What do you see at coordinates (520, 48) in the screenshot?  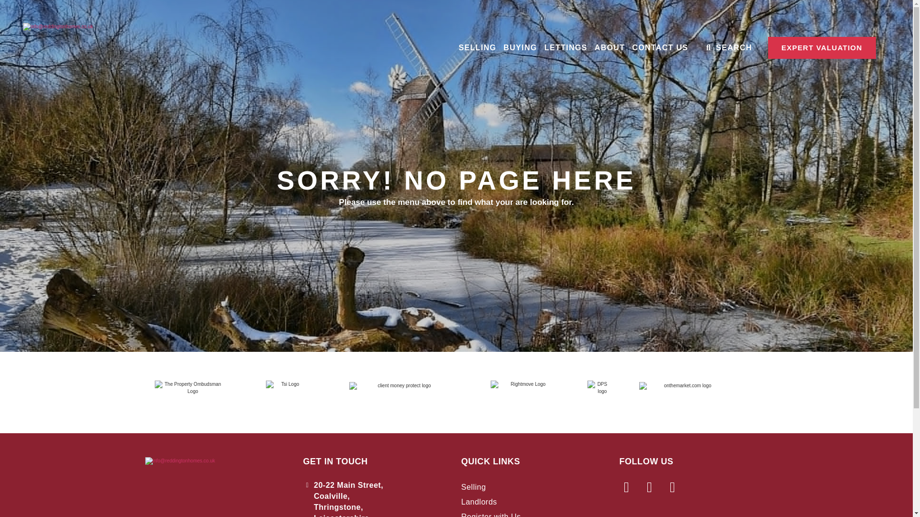 I see `BUYING` at bounding box center [520, 48].